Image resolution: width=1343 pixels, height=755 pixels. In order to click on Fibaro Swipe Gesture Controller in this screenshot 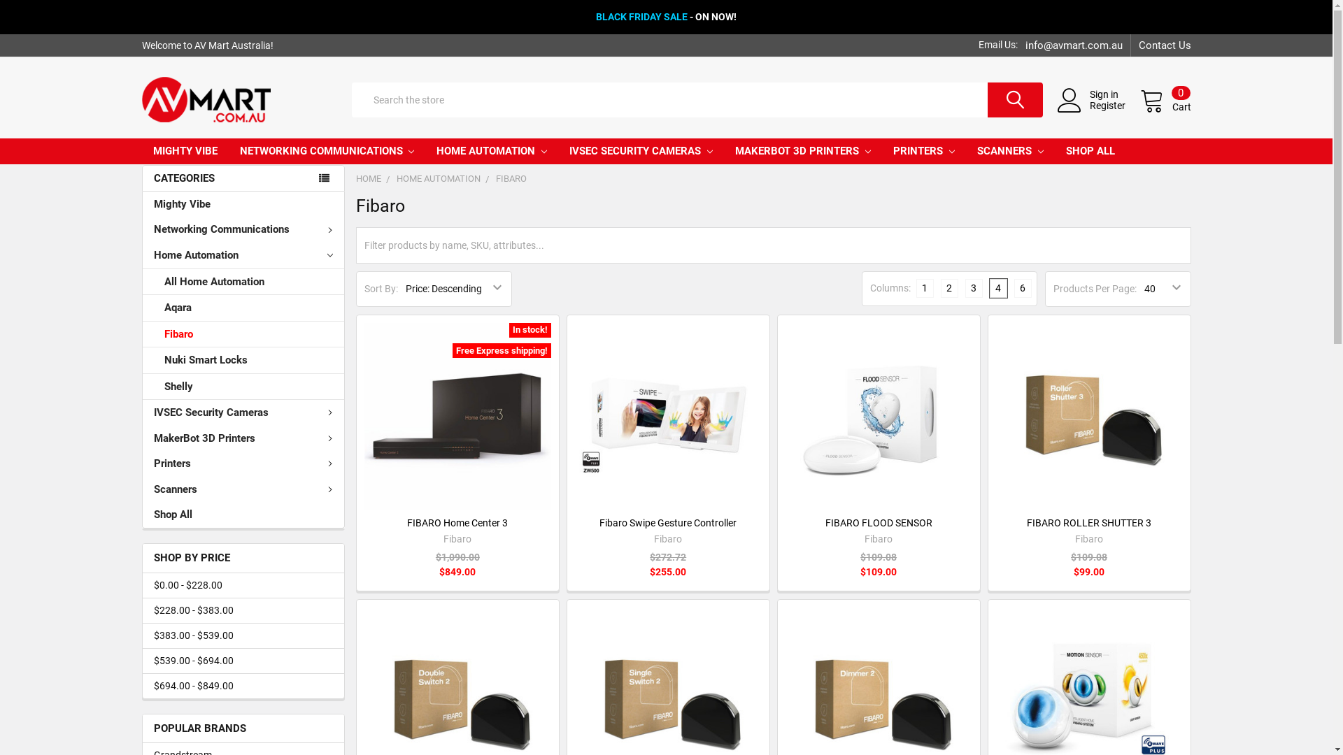, I will do `click(668, 523)`.